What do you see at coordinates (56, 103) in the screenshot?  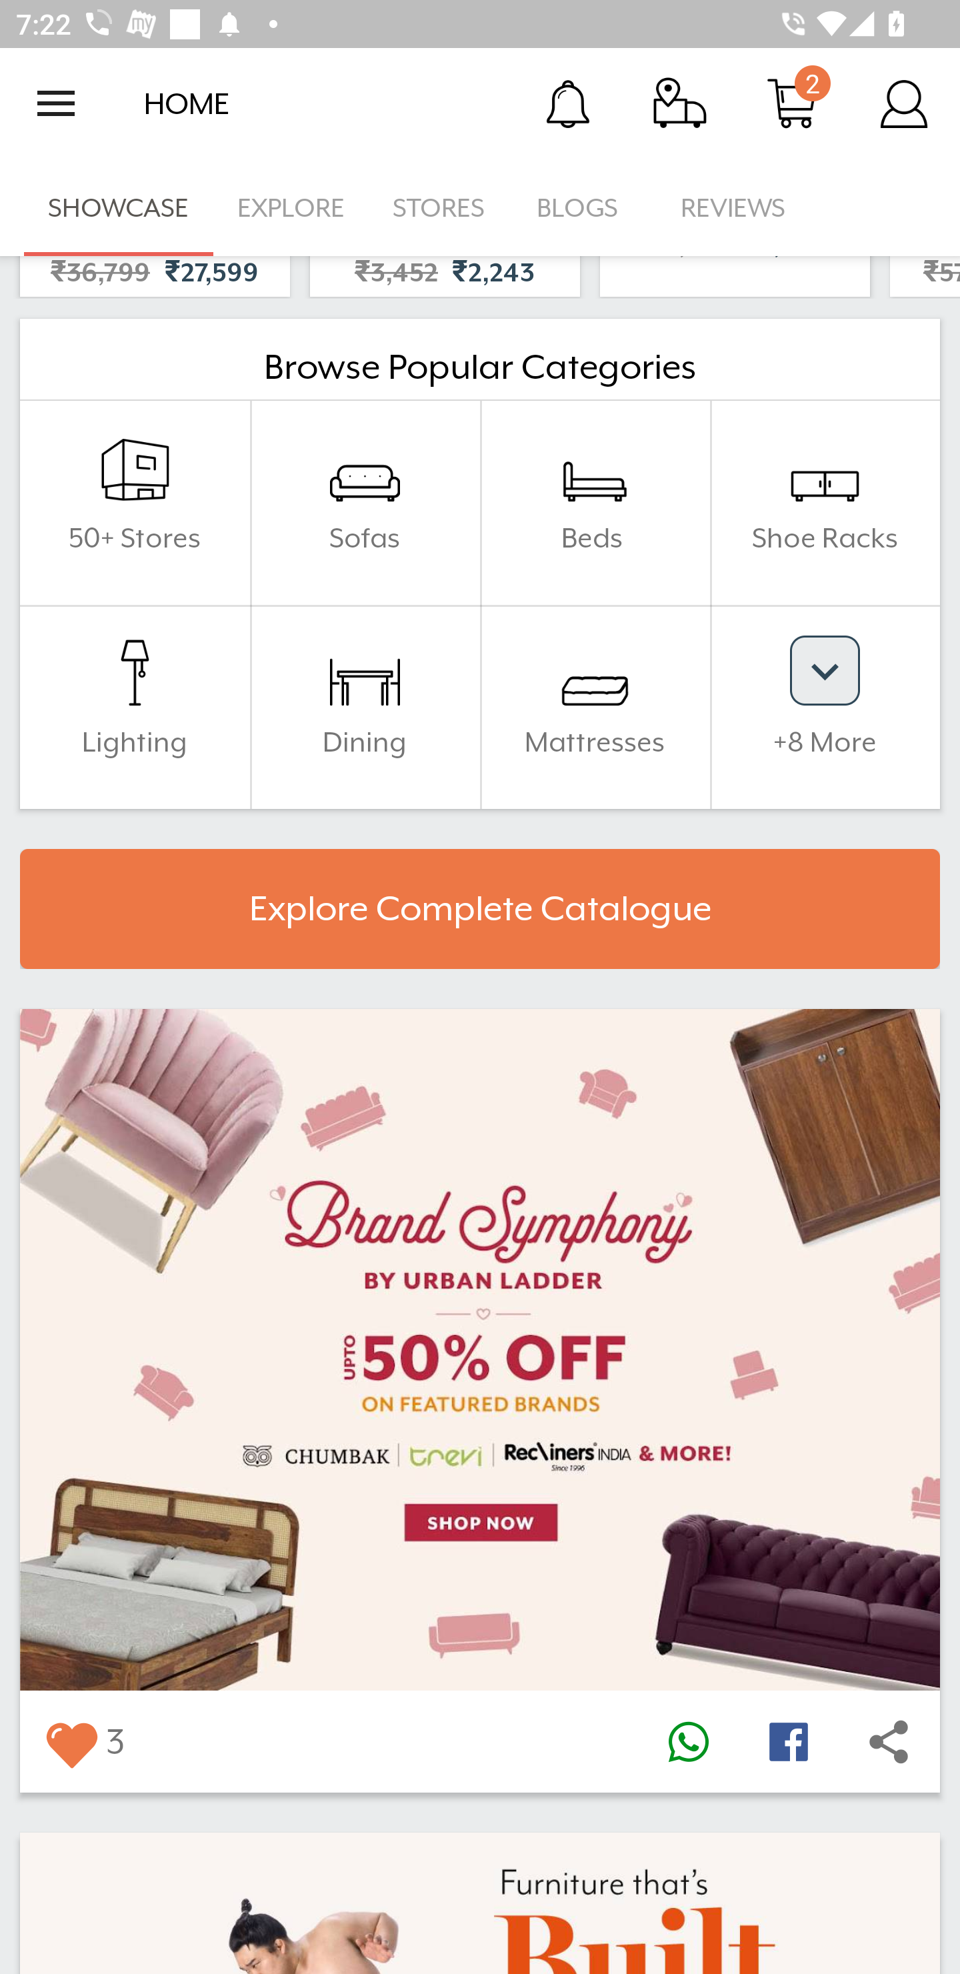 I see `Open navigation drawer` at bounding box center [56, 103].